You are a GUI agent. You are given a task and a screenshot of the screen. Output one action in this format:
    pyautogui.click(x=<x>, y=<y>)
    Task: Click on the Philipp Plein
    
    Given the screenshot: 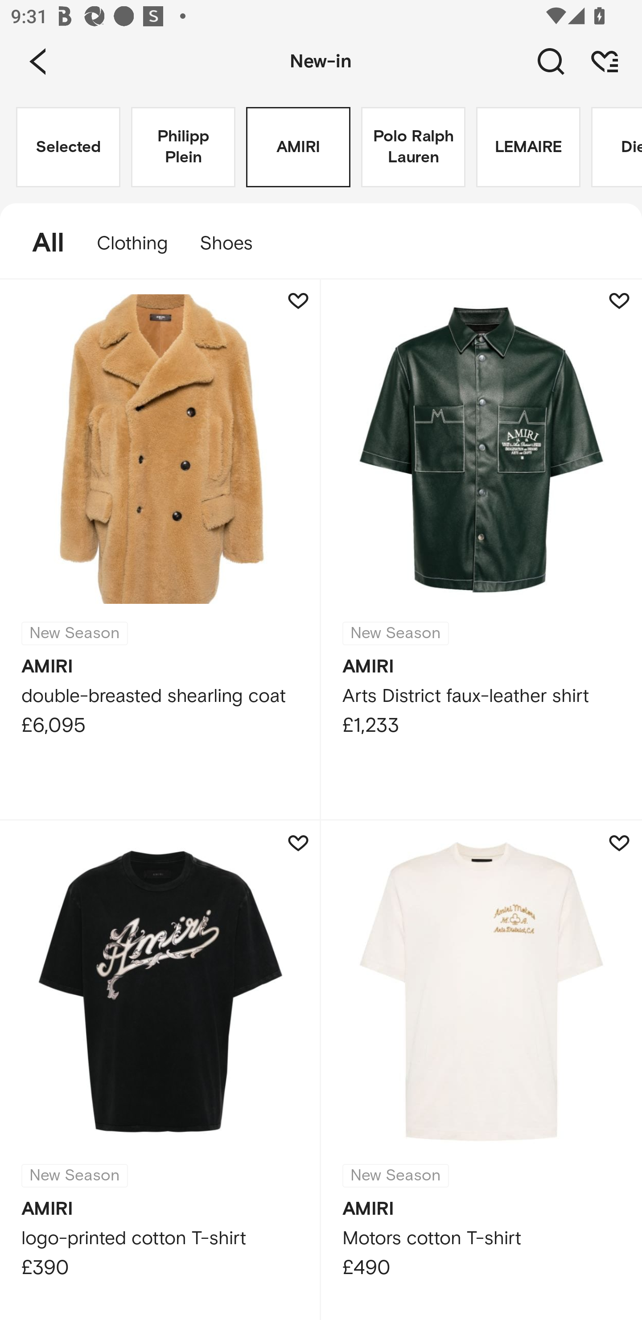 What is the action you would take?
    pyautogui.click(x=183, y=147)
    